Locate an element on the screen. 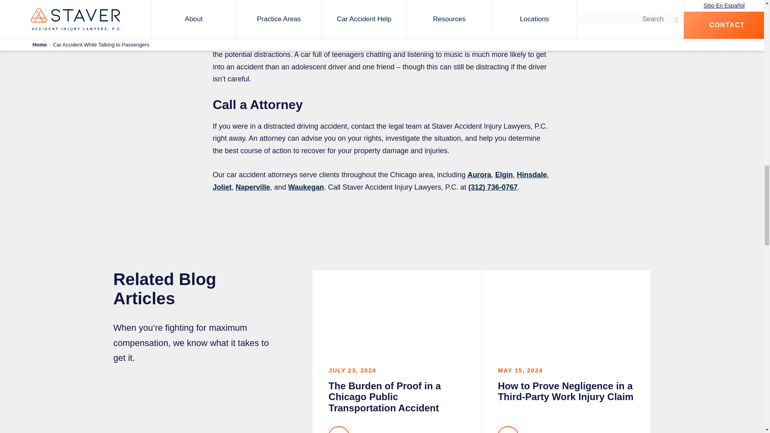 Image resolution: width=770 pixels, height=433 pixels. Aurora Car Accident Lawyers is located at coordinates (479, 175).